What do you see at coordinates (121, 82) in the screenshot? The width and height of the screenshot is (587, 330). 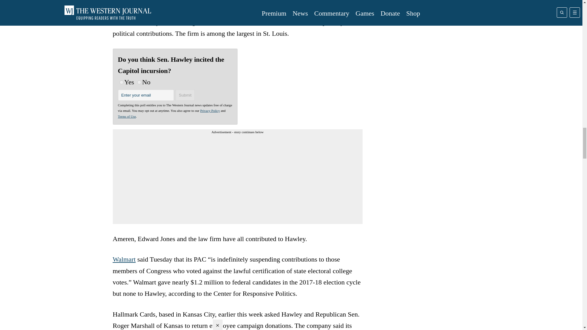 I see `yes` at bounding box center [121, 82].